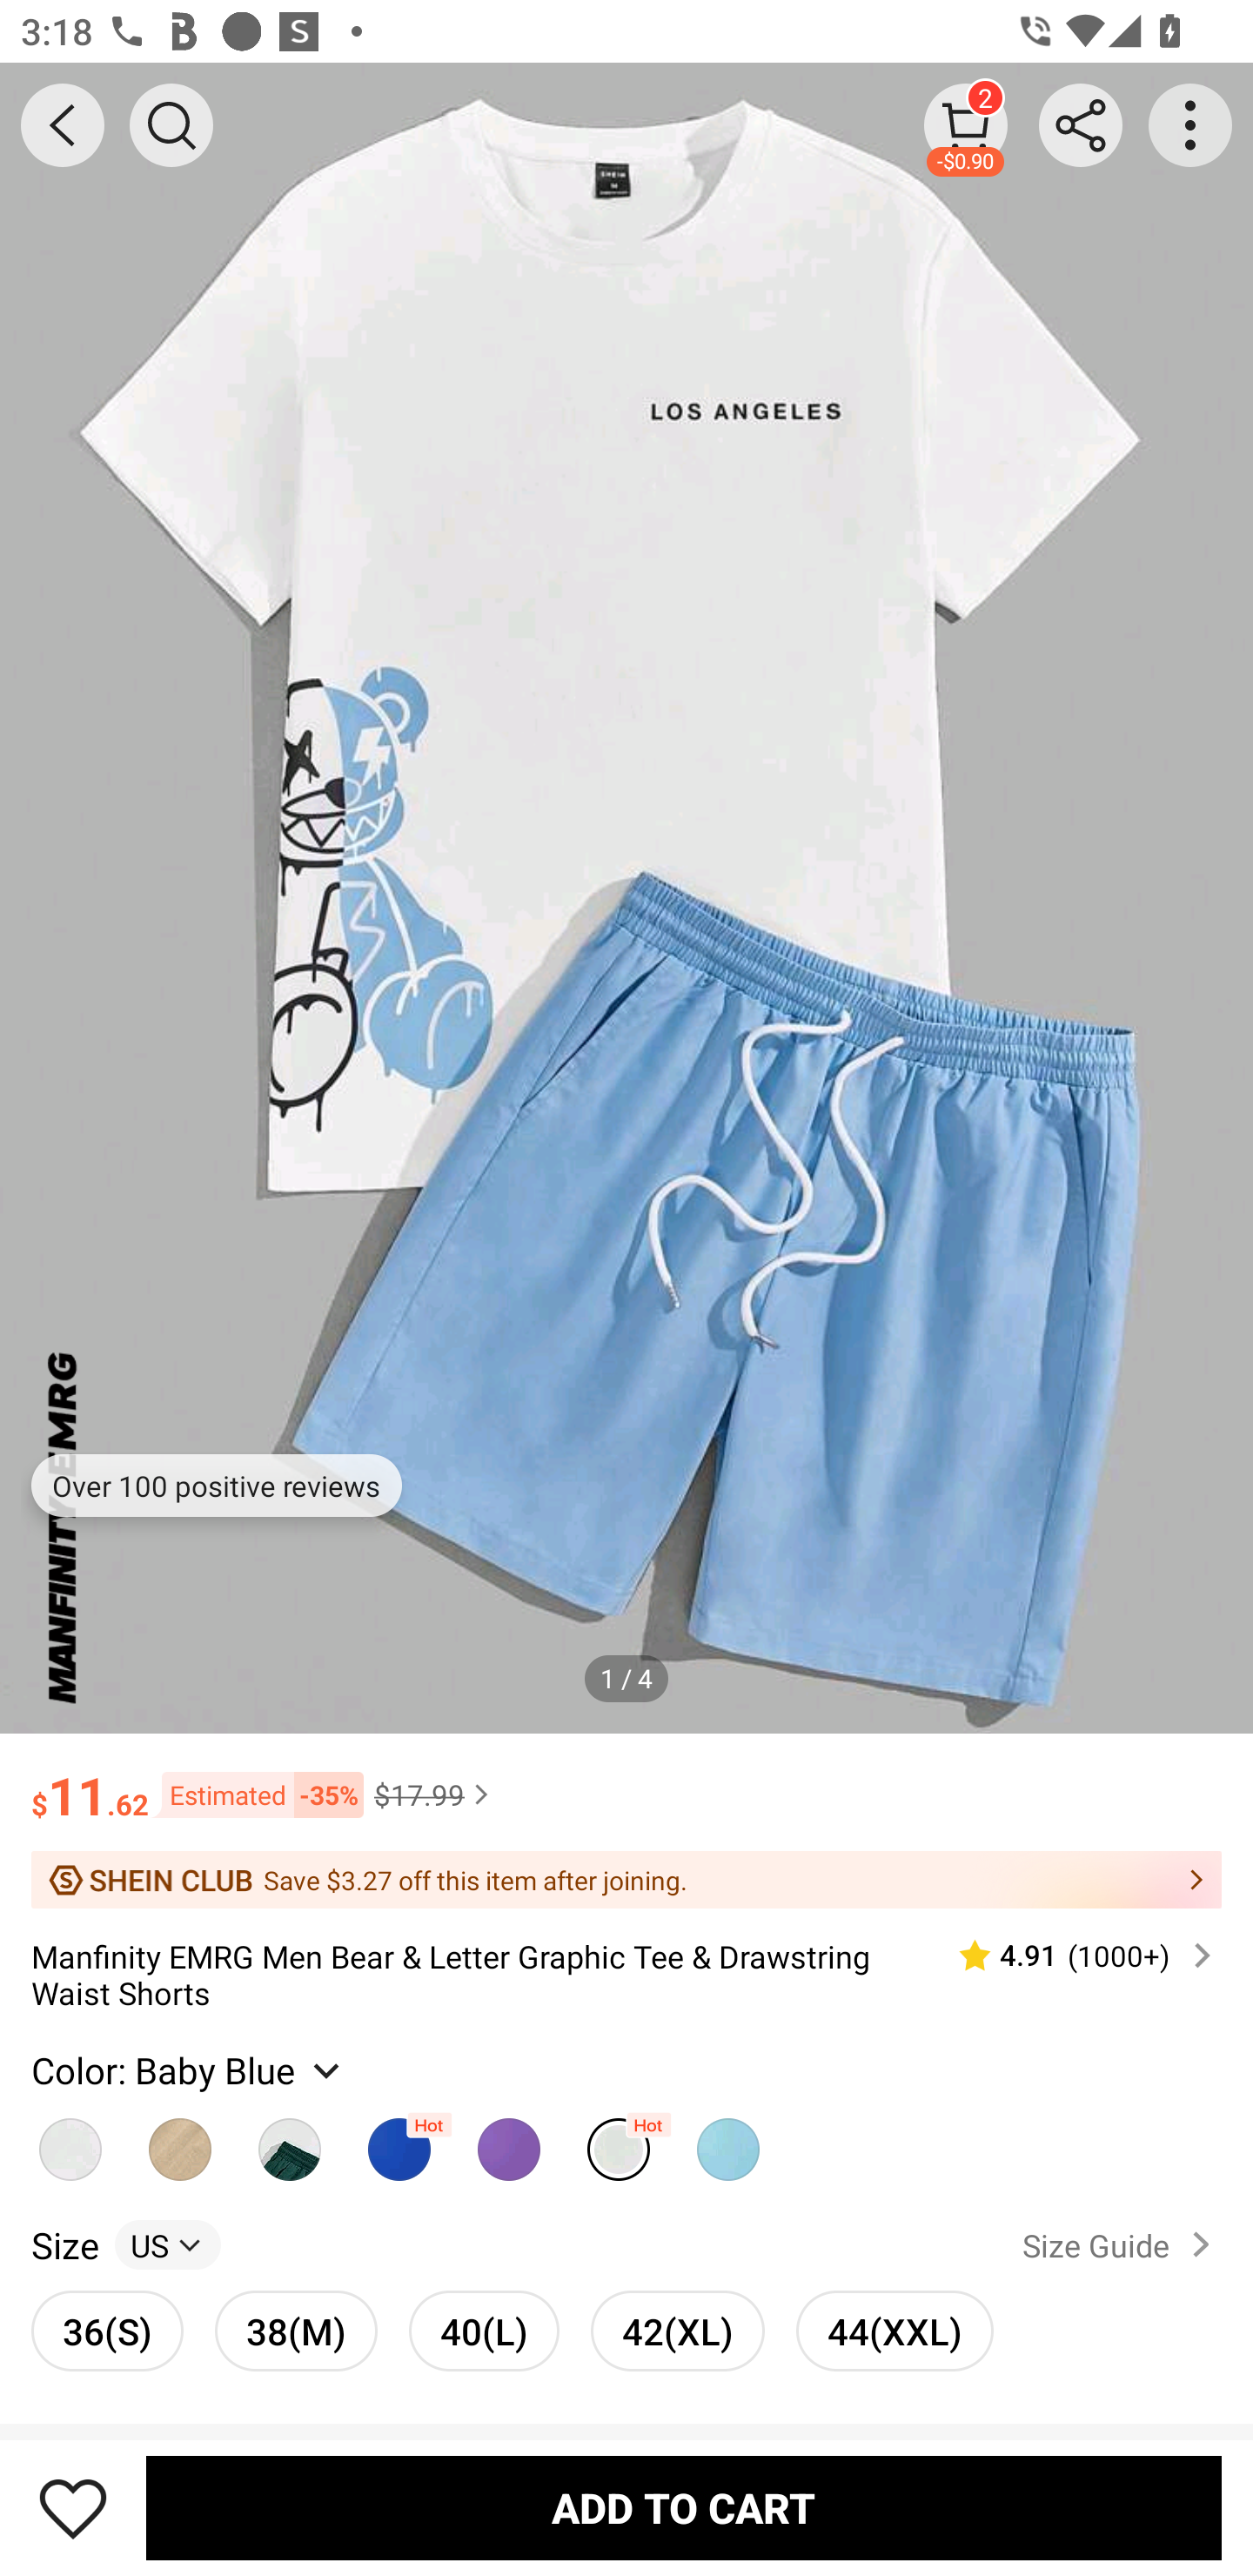 The image size is (1253, 2576). What do you see at coordinates (180, 2142) in the screenshot?
I see `Khaki` at bounding box center [180, 2142].